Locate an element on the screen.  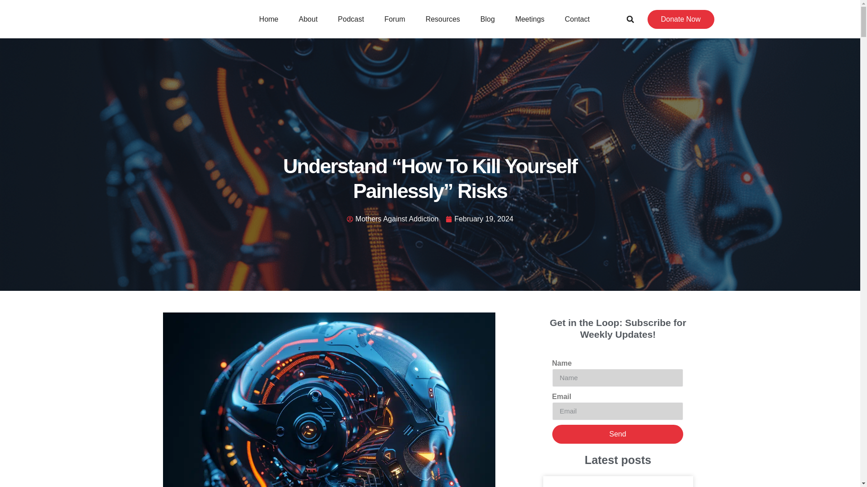
Blog is located at coordinates (488, 19).